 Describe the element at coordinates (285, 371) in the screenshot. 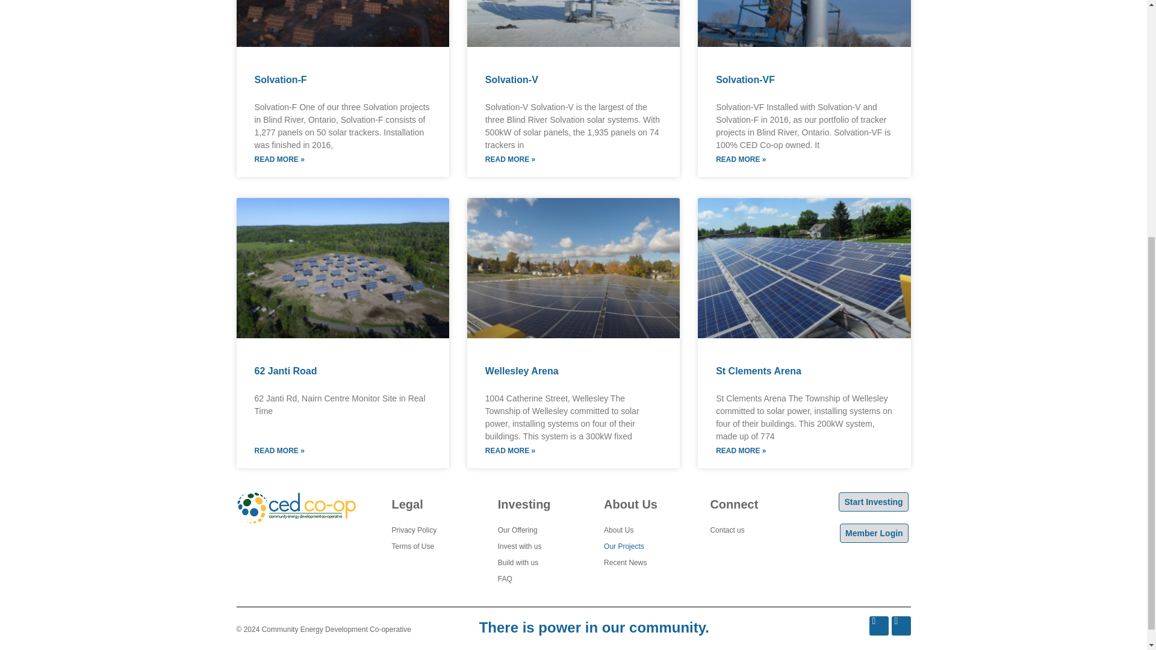

I see `62 Janti Road` at that location.